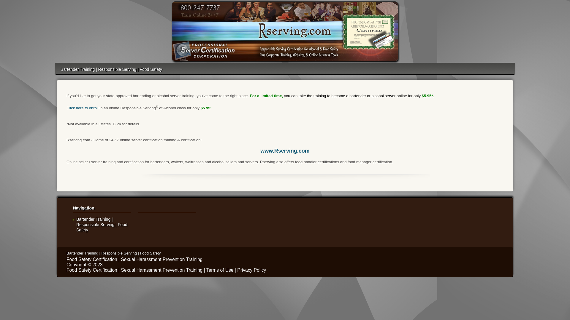  Describe the element at coordinates (220, 270) in the screenshot. I see `Terms of Use` at that location.